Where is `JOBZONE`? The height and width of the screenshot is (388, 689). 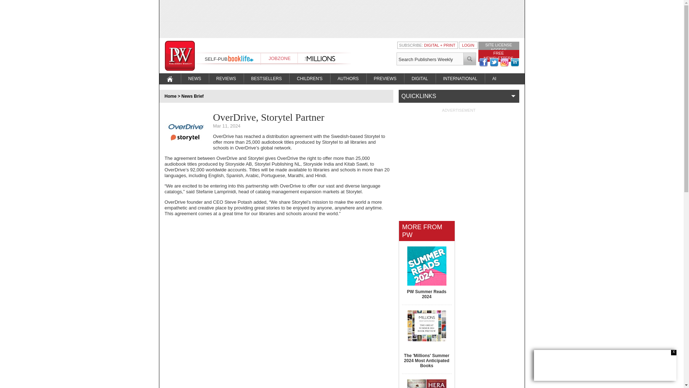
JOBZONE is located at coordinates (279, 58).